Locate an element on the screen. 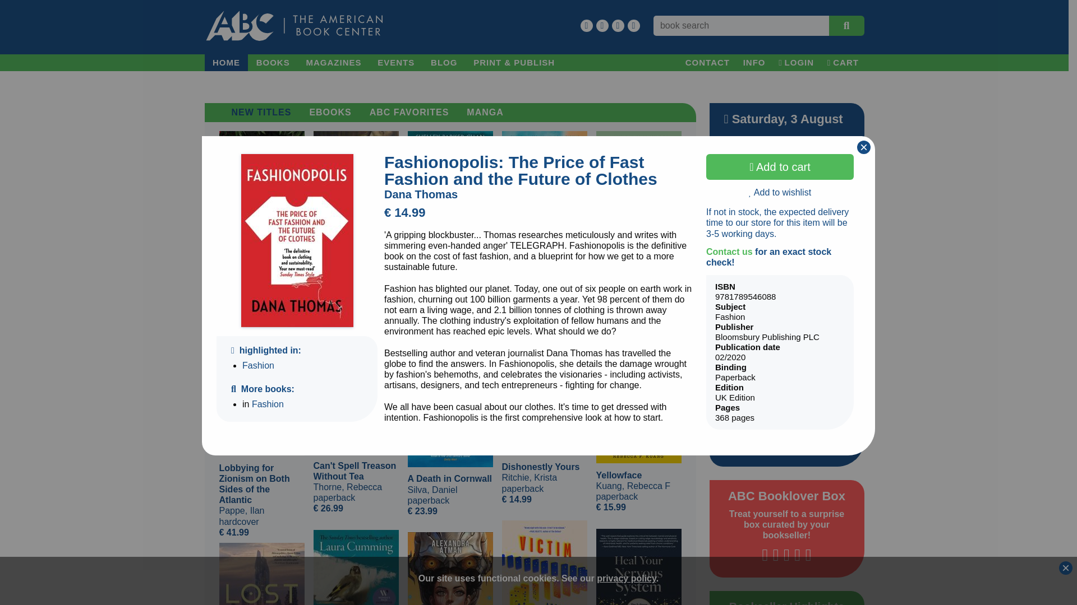 The image size is (1077, 605). EVENTS is located at coordinates (396, 63).